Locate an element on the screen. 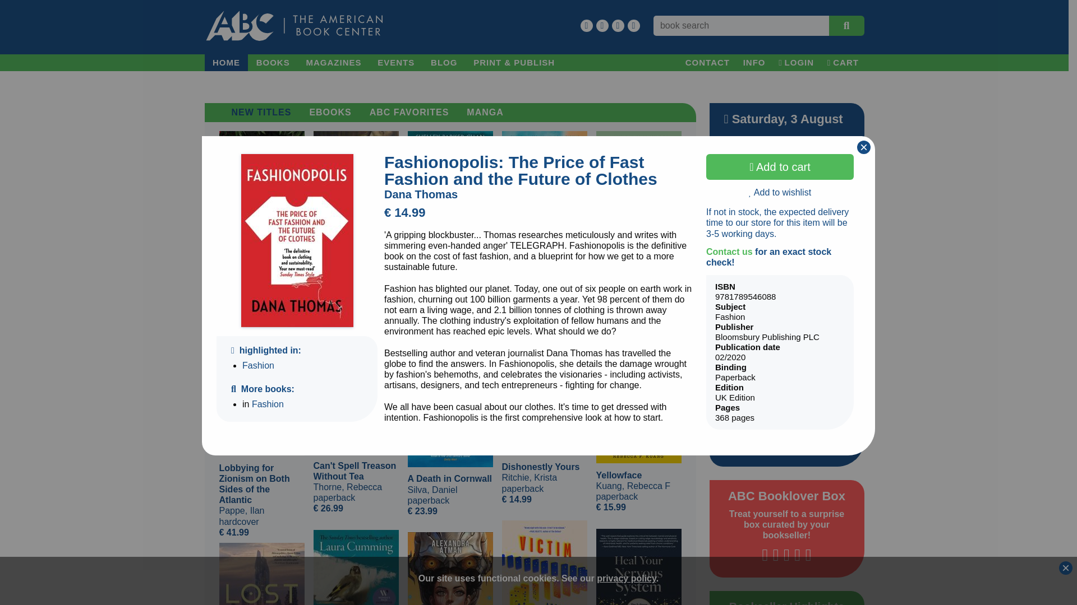 The image size is (1077, 605). EVENTS is located at coordinates (396, 63).